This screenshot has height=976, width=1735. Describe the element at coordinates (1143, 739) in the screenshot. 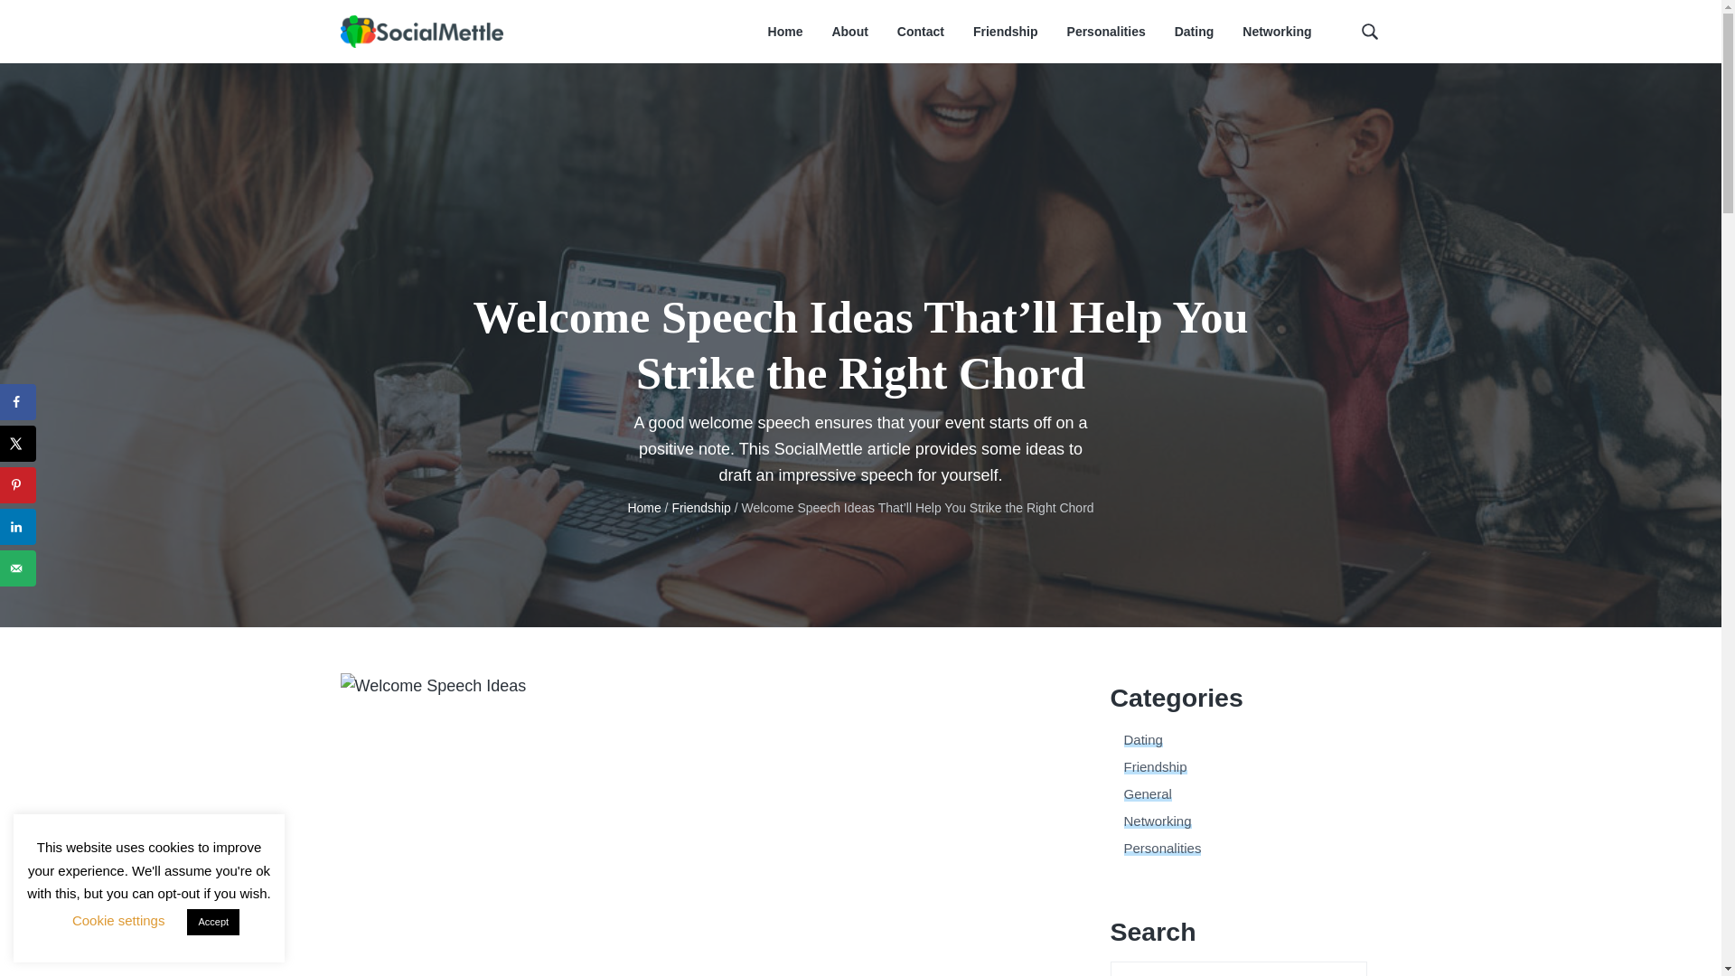

I see `Dating` at that location.